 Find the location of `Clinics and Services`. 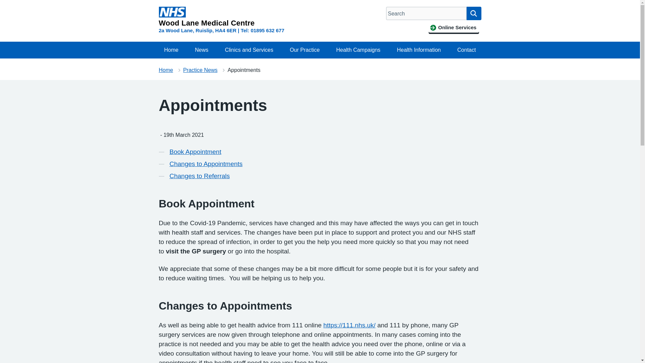

Clinics and Services is located at coordinates (249, 50).